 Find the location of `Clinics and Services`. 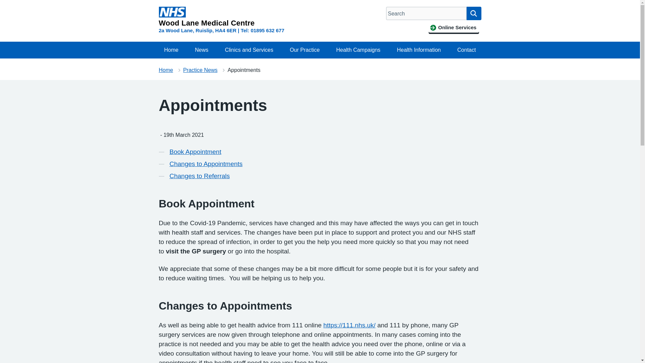

Clinics and Services is located at coordinates (249, 50).